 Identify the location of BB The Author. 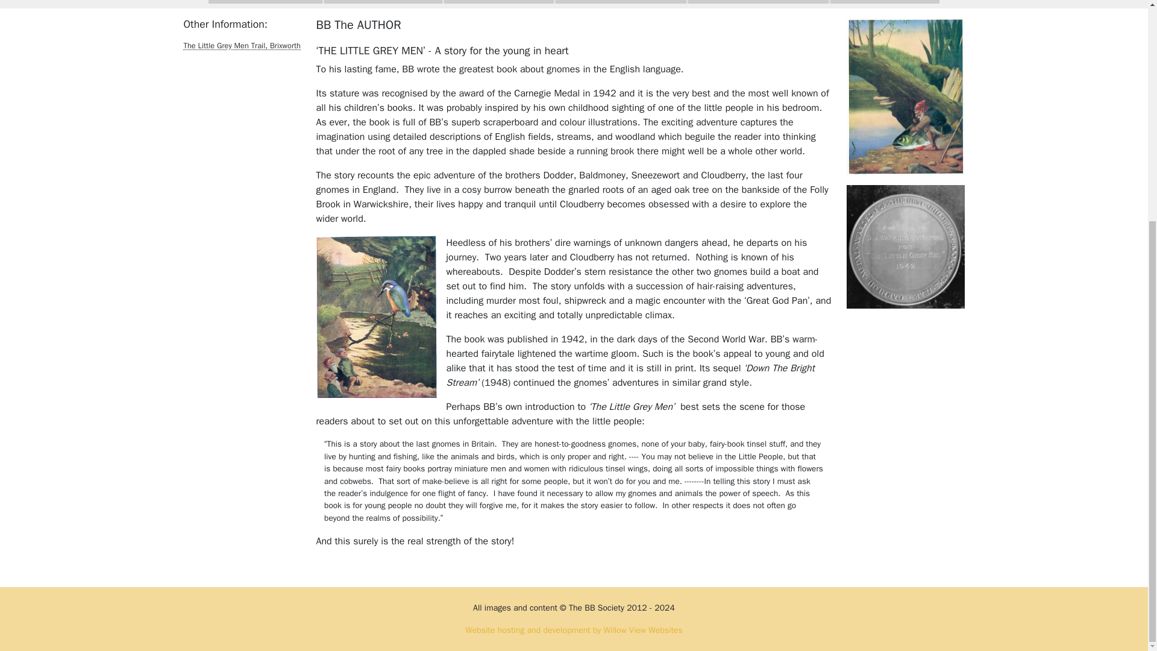
(383, 2).